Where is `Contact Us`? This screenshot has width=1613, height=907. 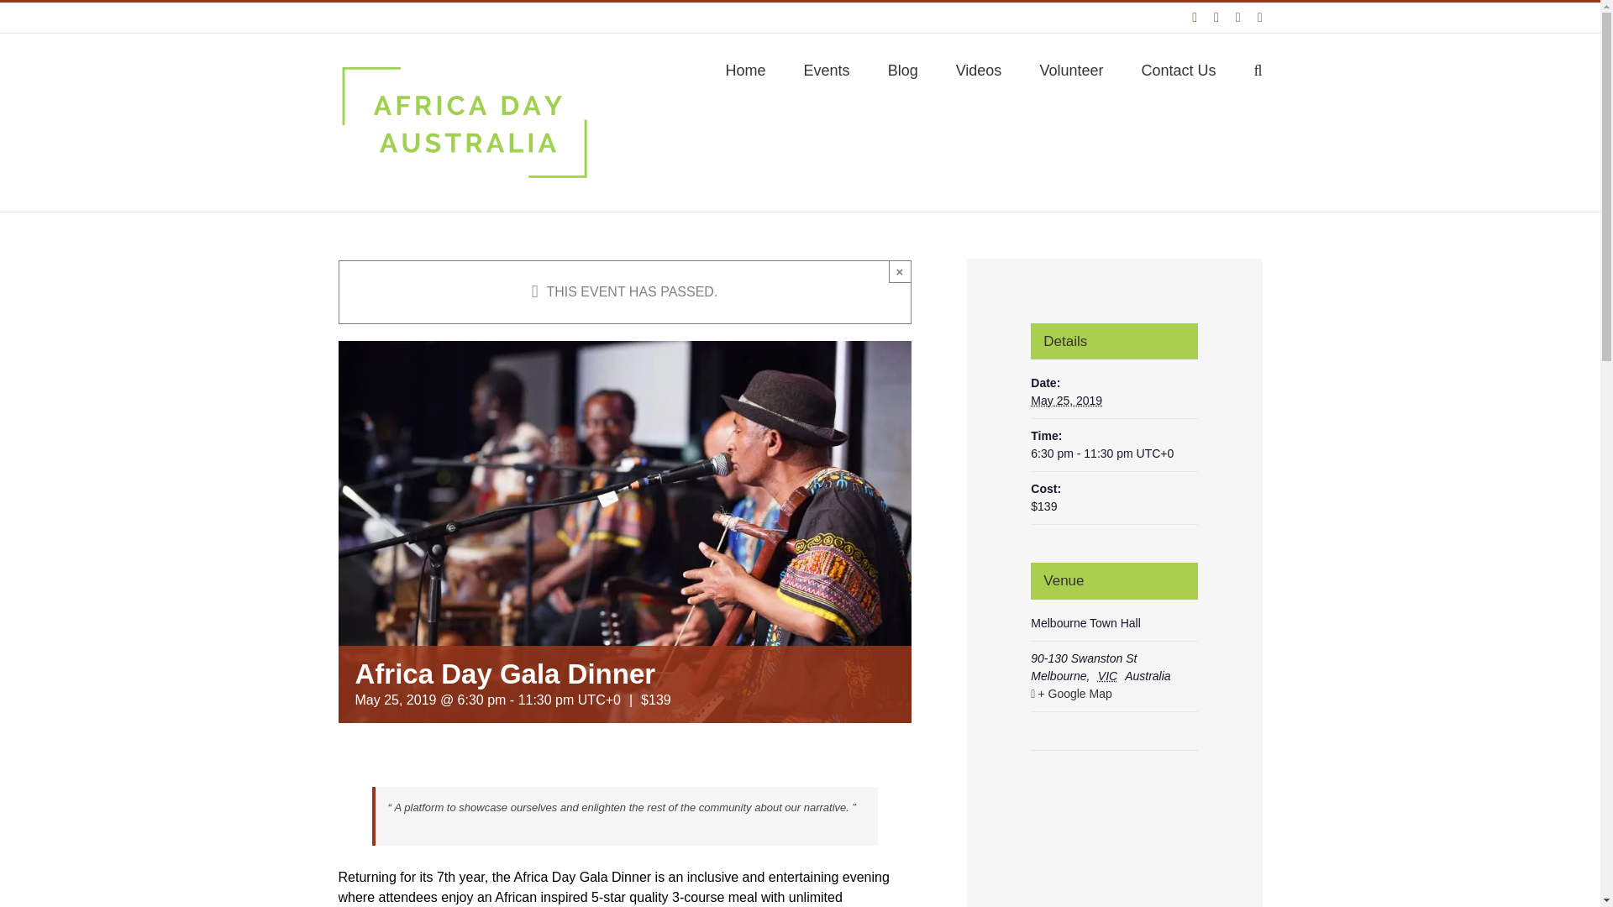
Contact Us is located at coordinates (1178, 69).